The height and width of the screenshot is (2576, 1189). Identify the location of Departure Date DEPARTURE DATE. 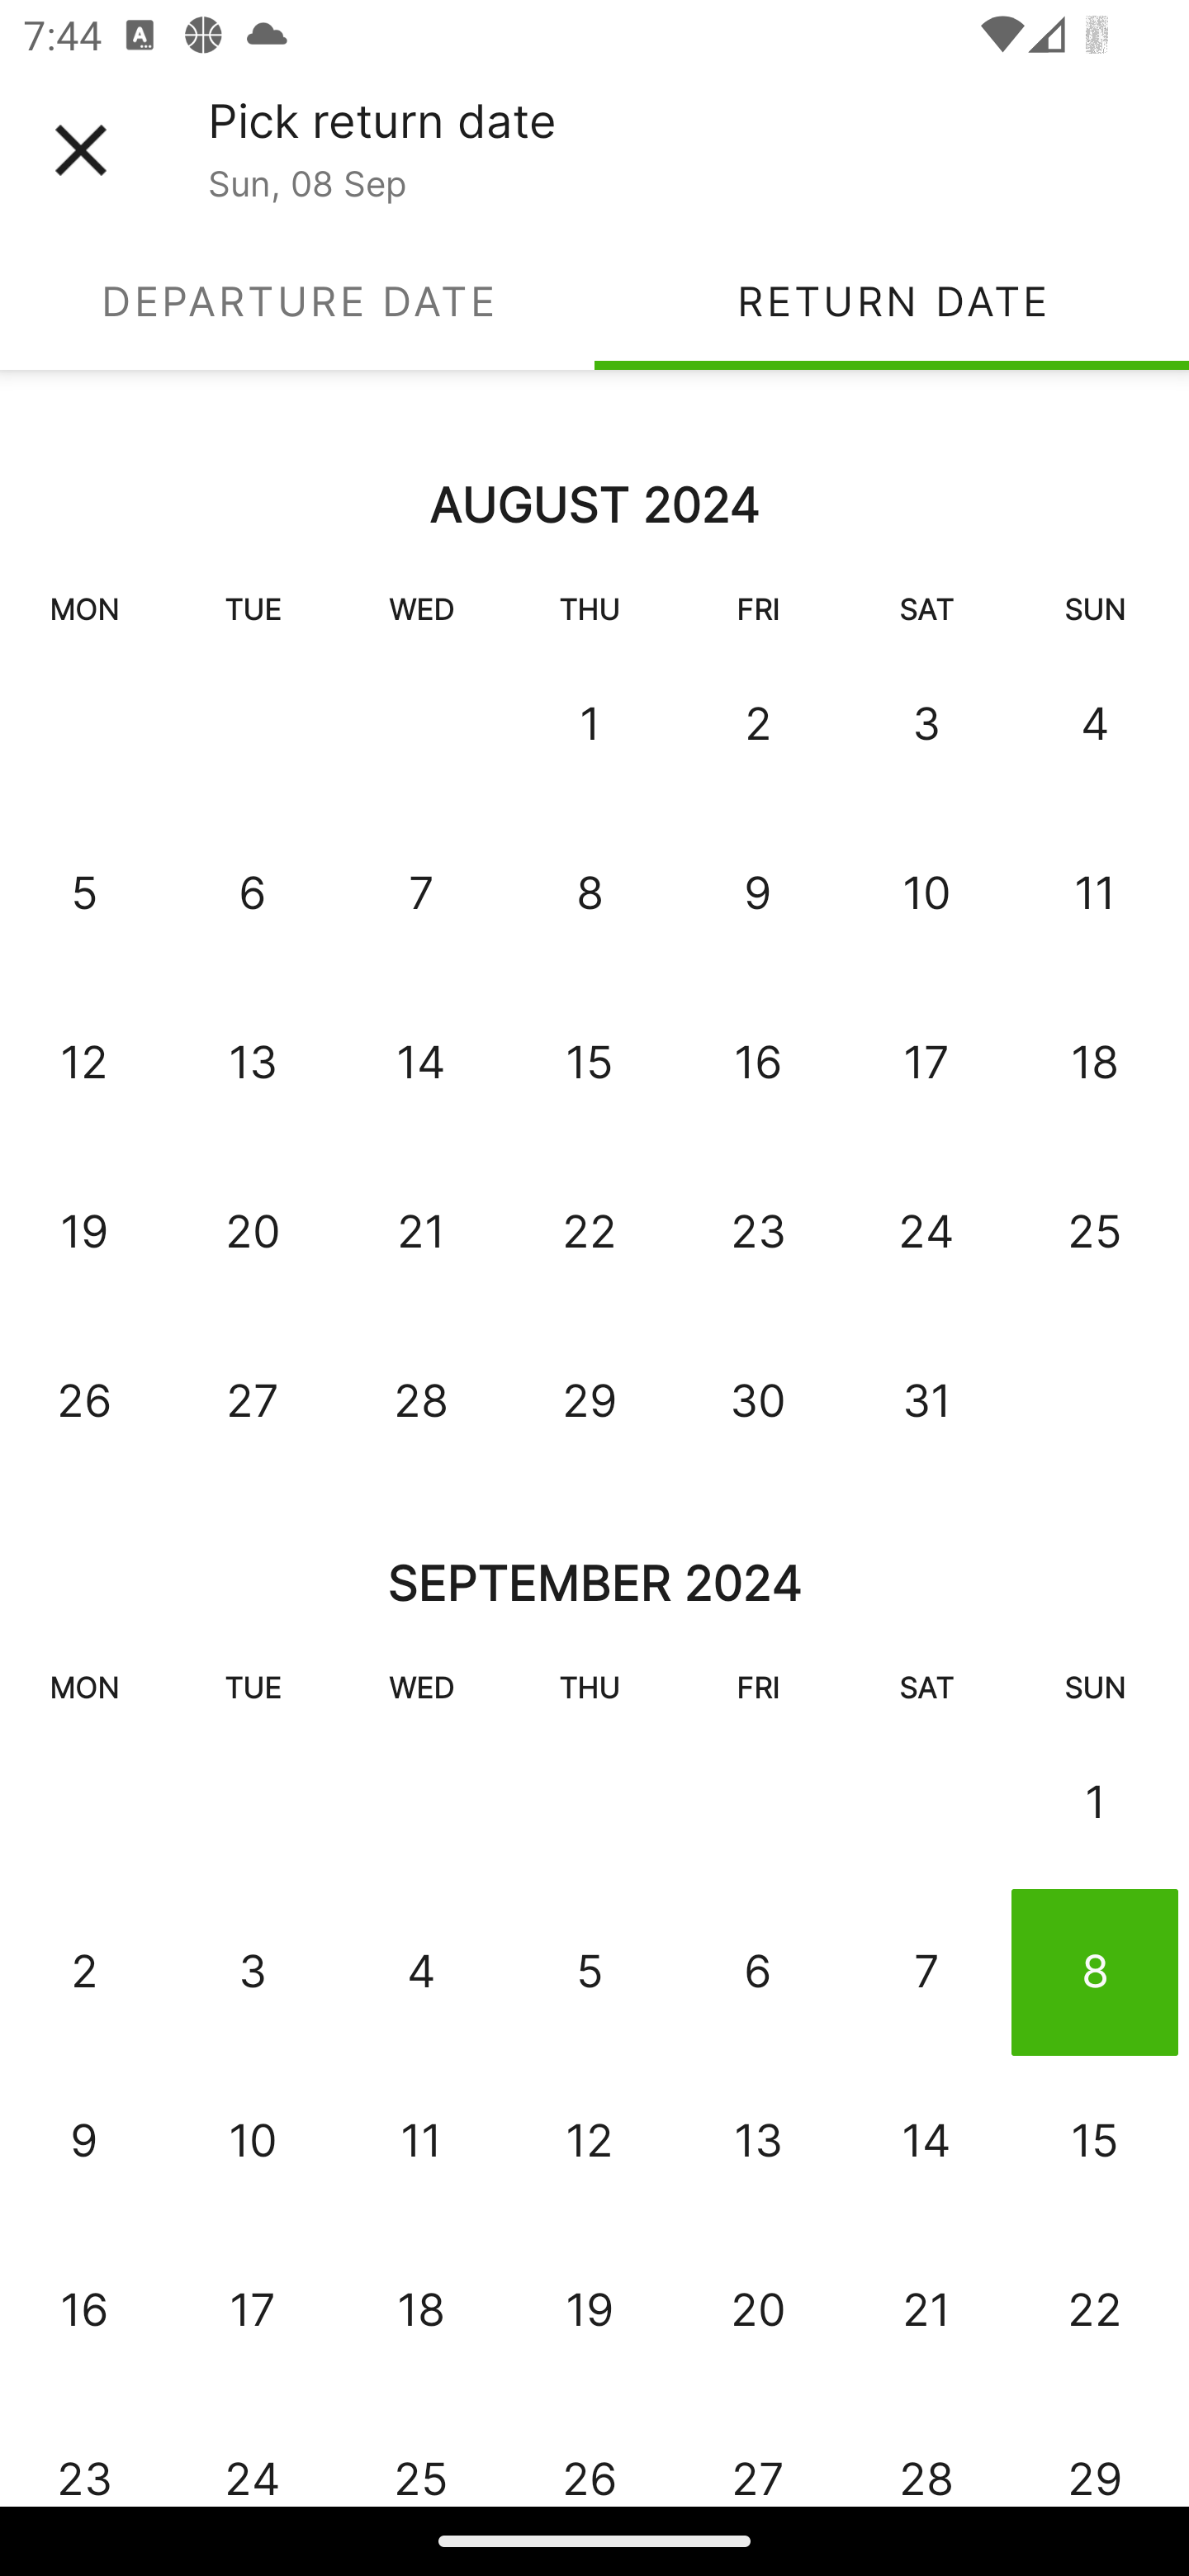
(297, 301).